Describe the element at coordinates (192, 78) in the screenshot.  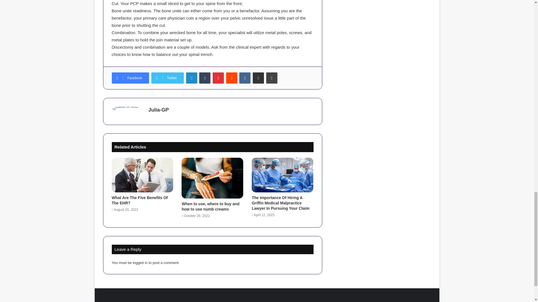
I see `LinkedIn` at that location.